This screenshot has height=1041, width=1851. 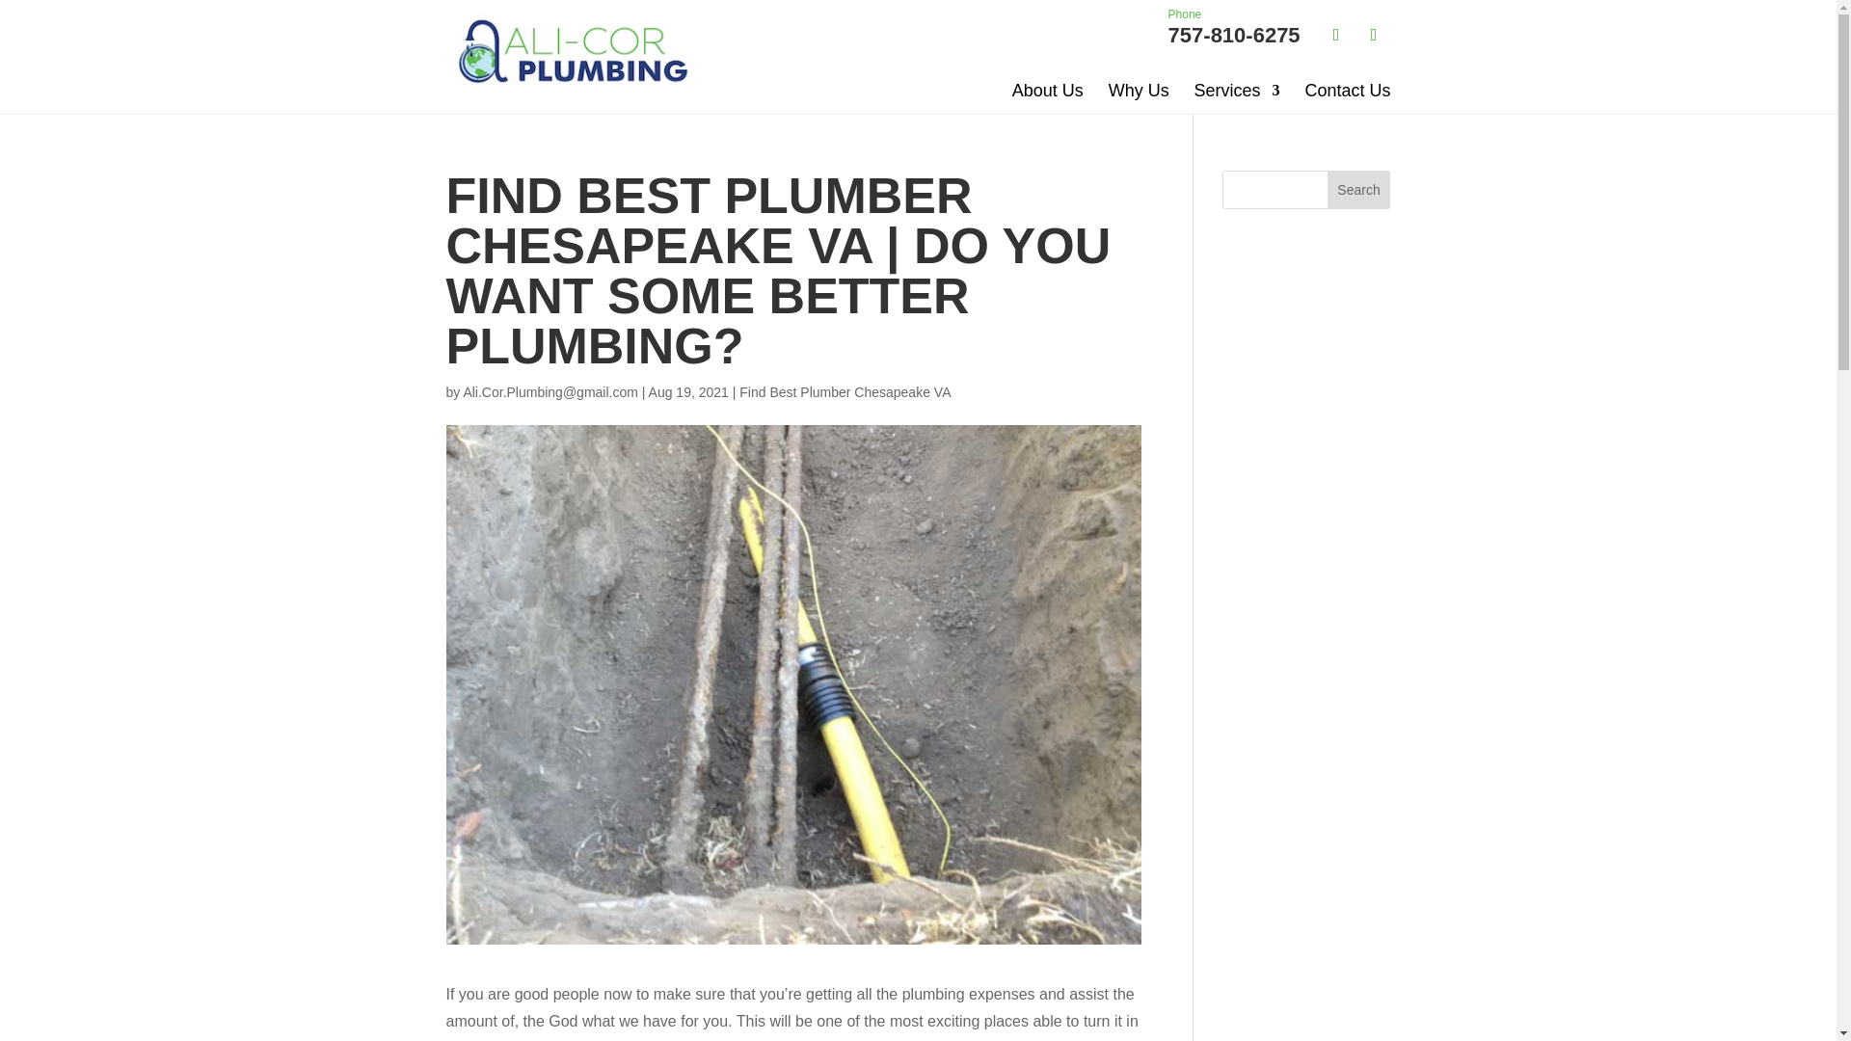 I want to click on Find Best Plumber Chesapeake VA, so click(x=845, y=391).